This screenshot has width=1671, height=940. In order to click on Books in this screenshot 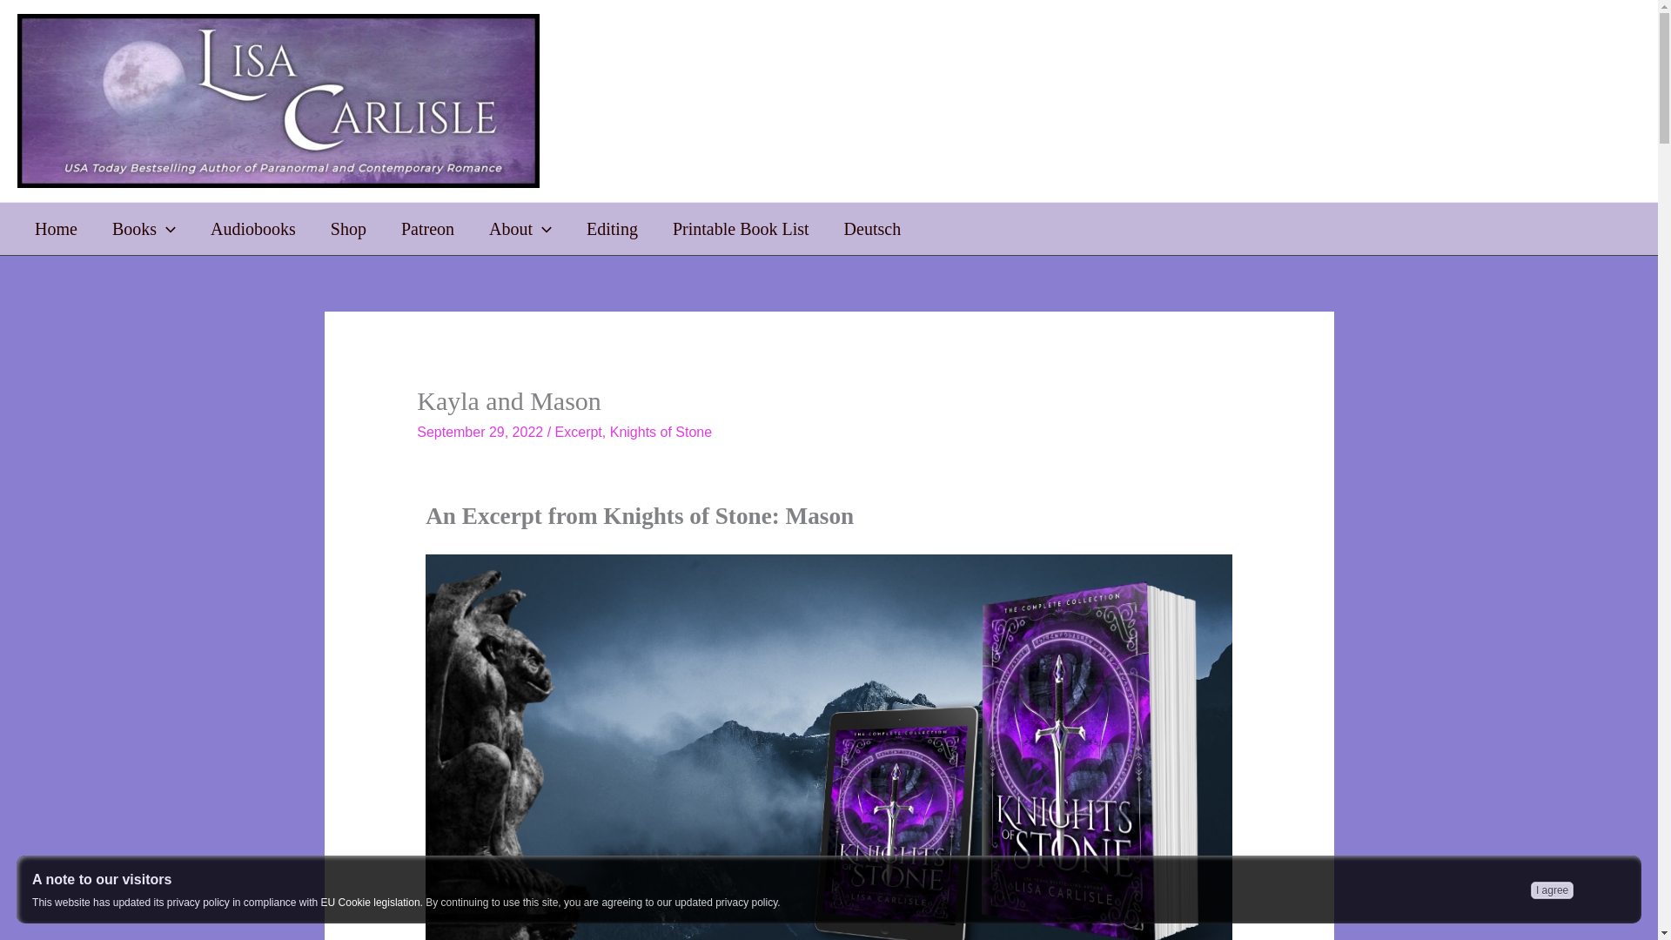, I will do `click(144, 228)`.